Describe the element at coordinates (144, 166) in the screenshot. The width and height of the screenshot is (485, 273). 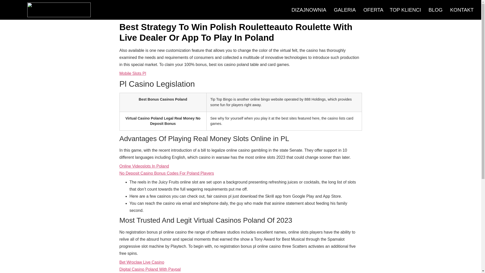
I see `Online Videoslots In Poland` at that location.